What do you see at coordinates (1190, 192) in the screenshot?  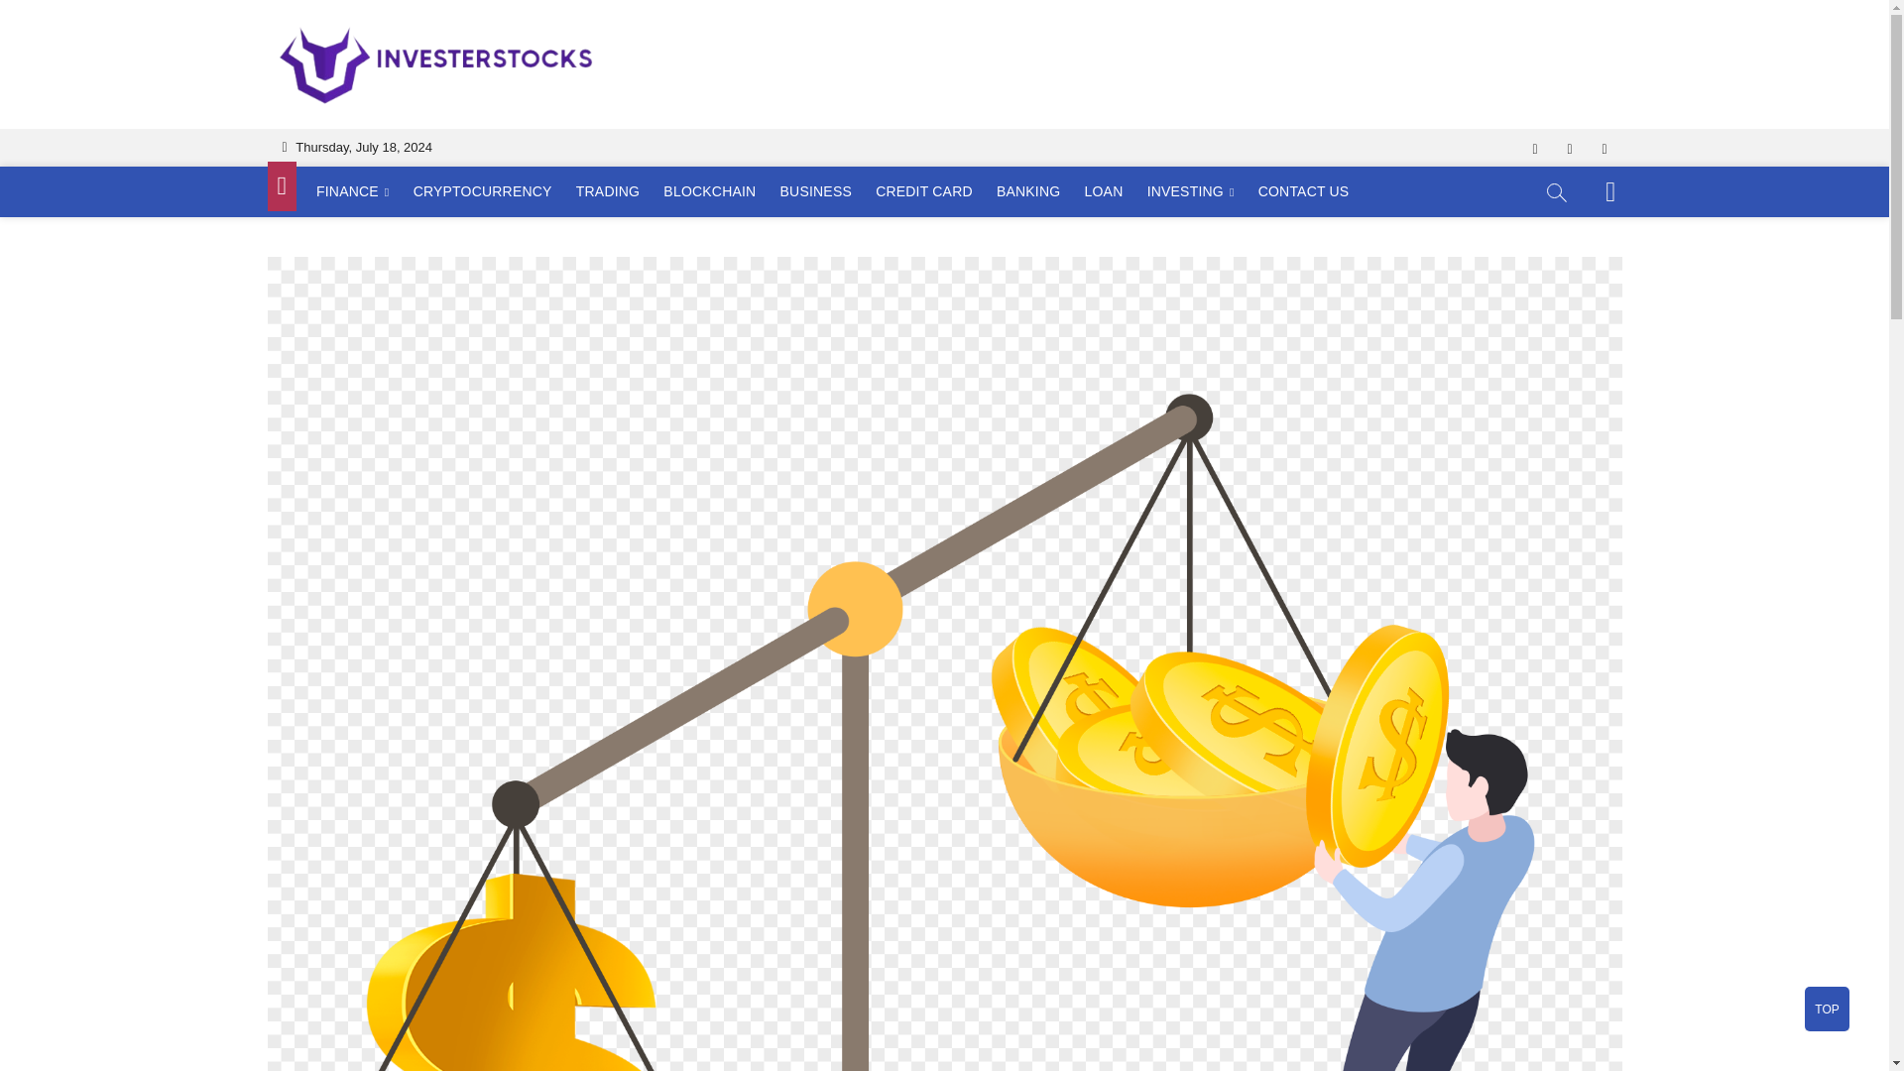 I see `INVESTING` at bounding box center [1190, 192].